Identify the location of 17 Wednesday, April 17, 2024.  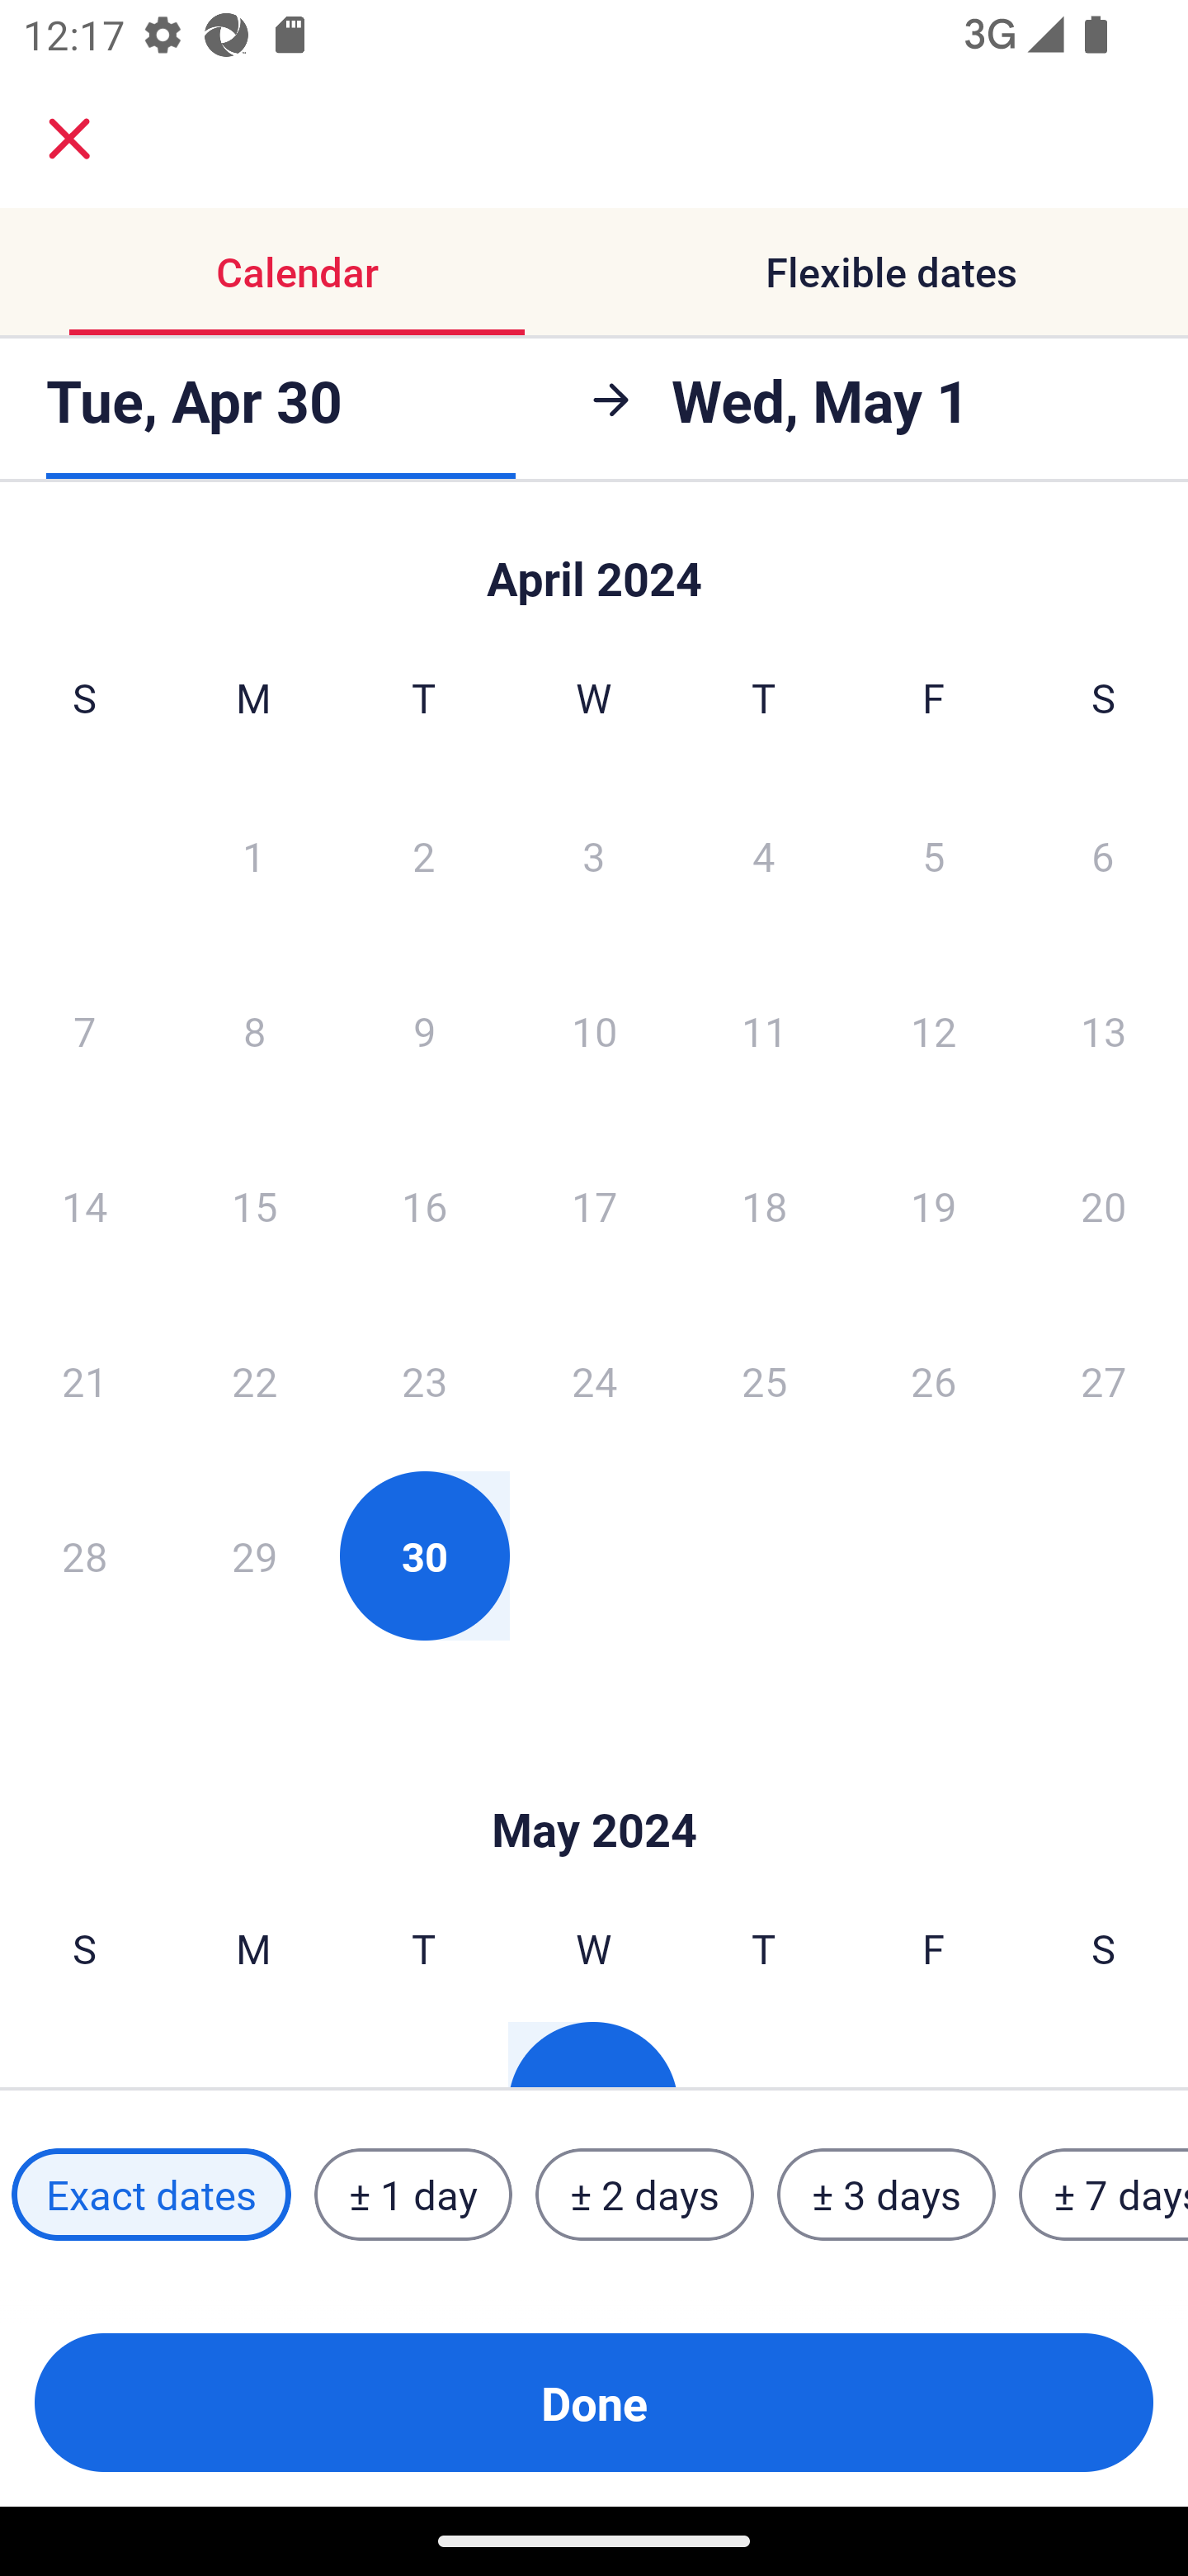
(594, 1205).